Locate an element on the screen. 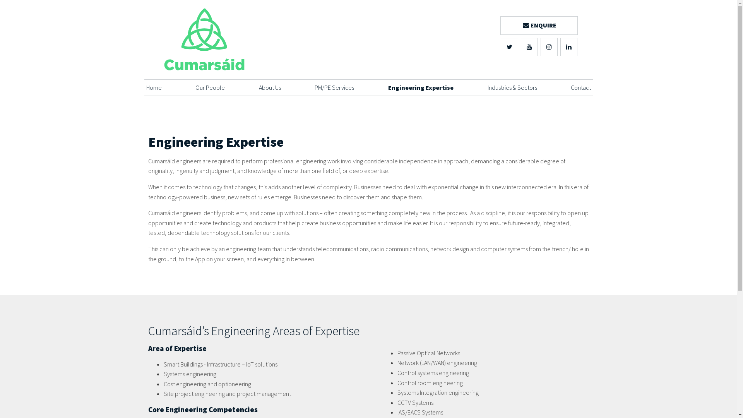 This screenshot has width=743, height=418. Engineering Expertise is located at coordinates (421, 87).